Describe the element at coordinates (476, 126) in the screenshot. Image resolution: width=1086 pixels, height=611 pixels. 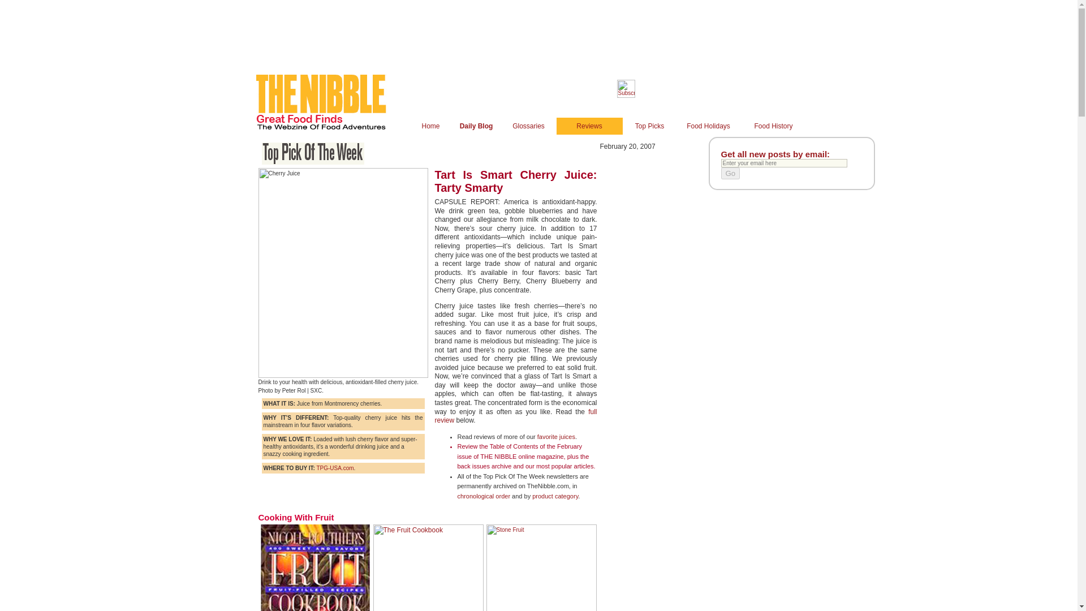
I see `Daily Blog` at that location.